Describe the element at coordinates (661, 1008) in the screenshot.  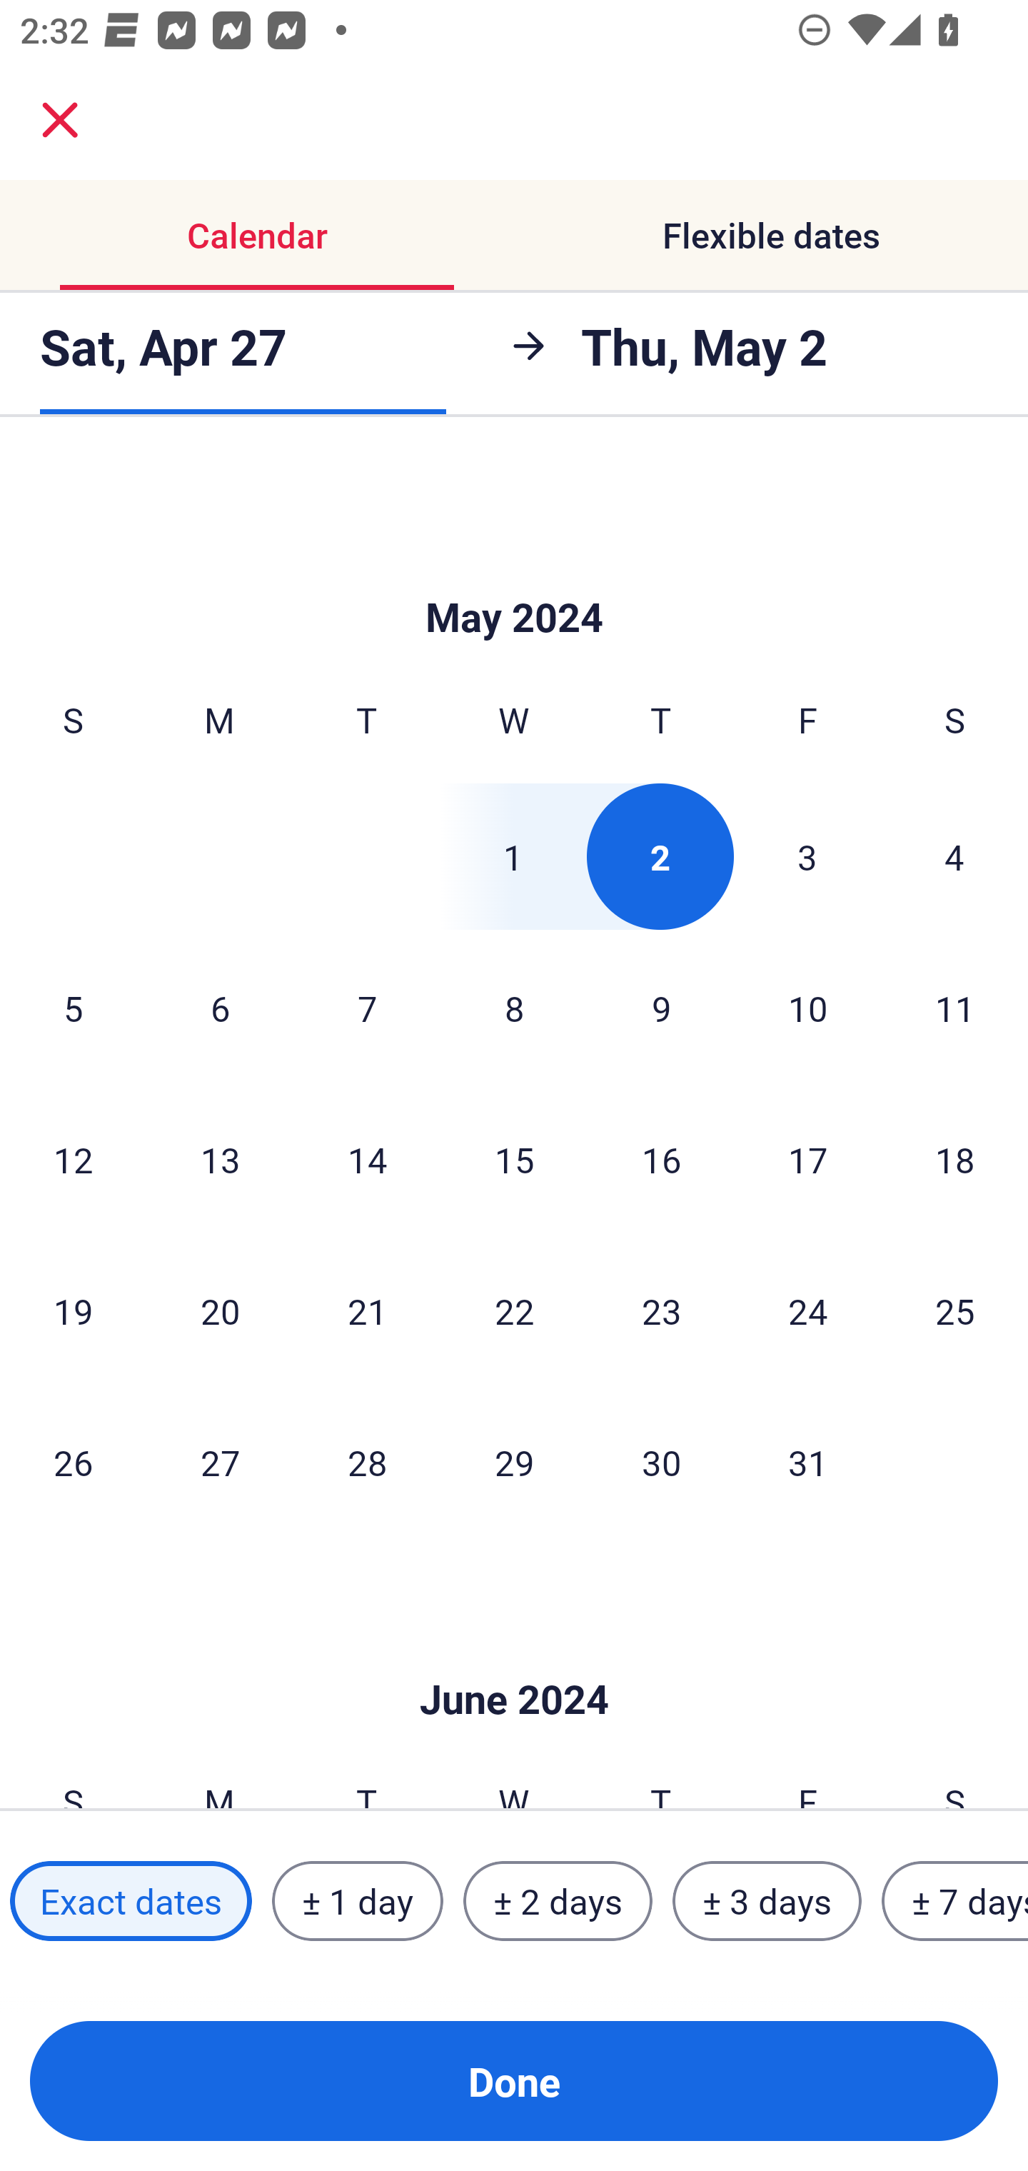
I see `9 Thursday, May 9, 2024` at that location.